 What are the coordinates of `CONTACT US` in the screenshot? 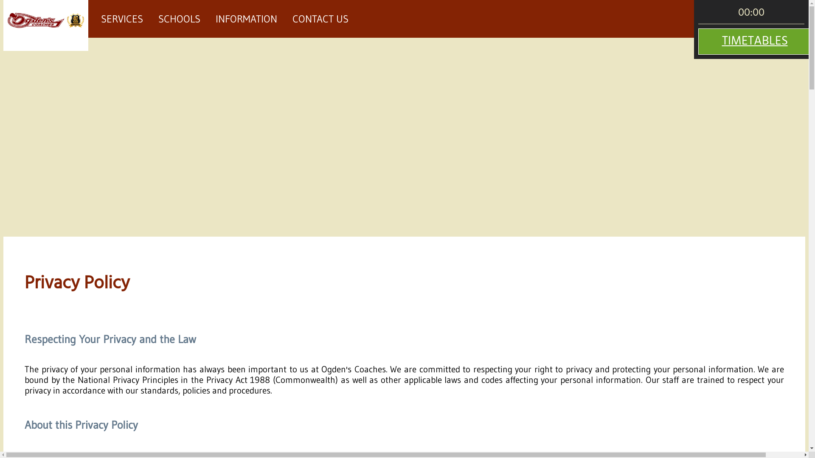 It's located at (320, 19).